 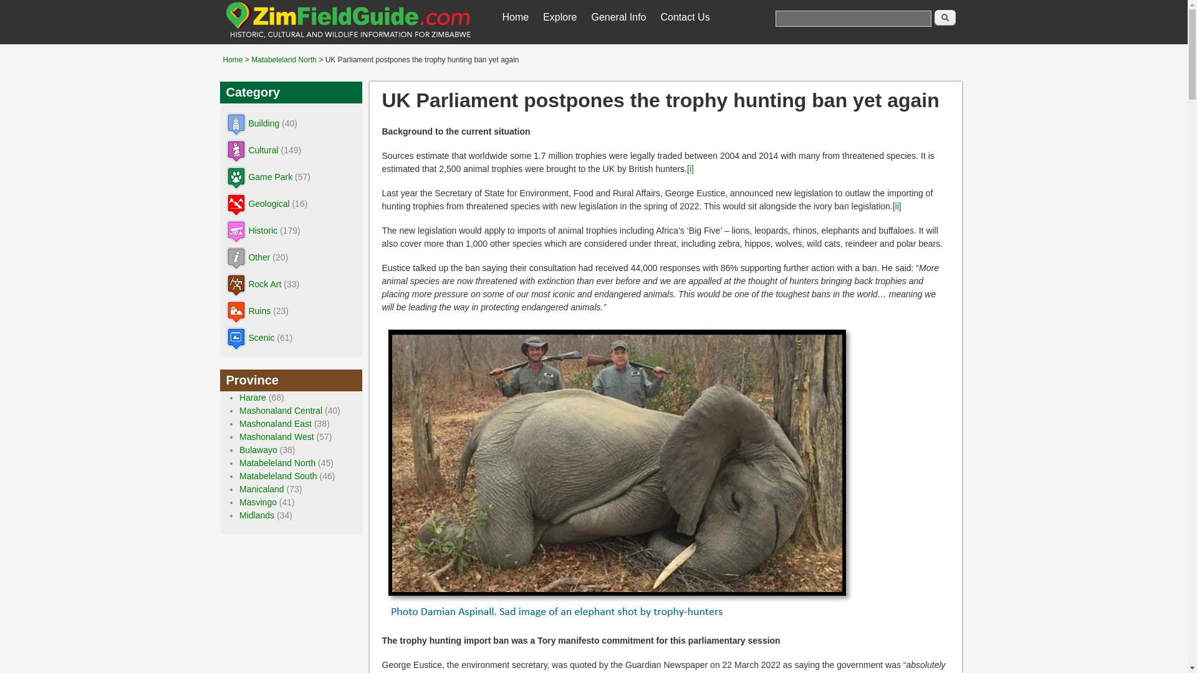 What do you see at coordinates (560, 17) in the screenshot?
I see `Explore` at bounding box center [560, 17].